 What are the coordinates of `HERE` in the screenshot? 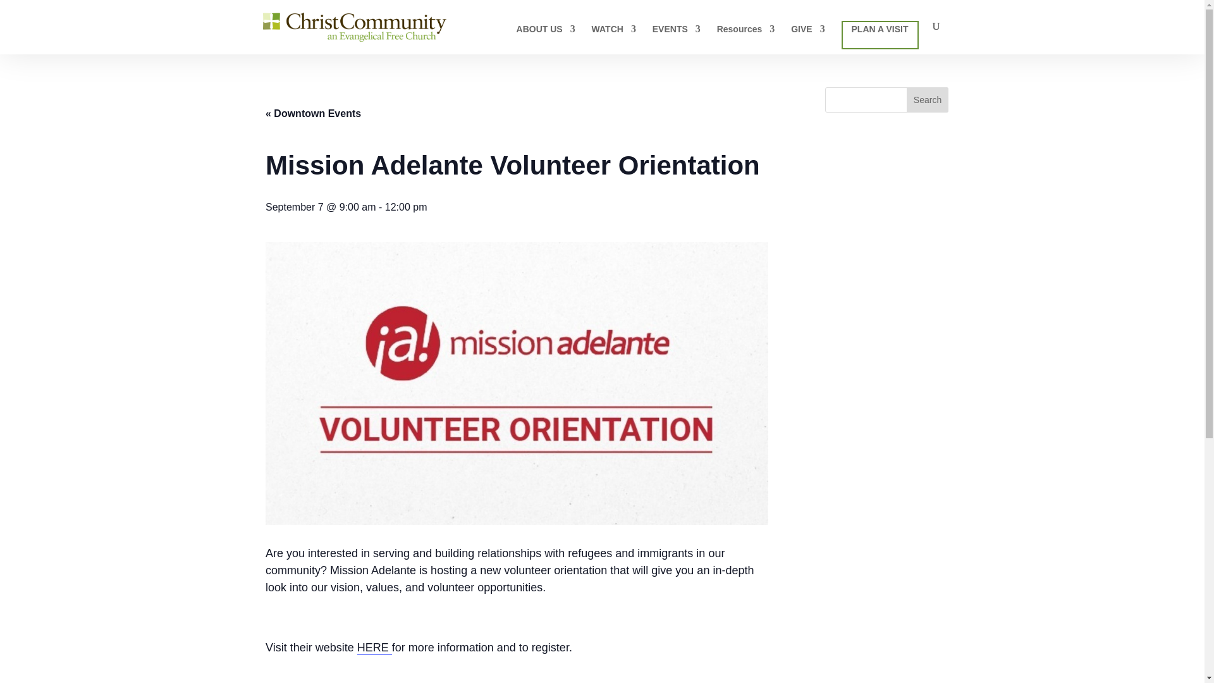 It's located at (374, 648).